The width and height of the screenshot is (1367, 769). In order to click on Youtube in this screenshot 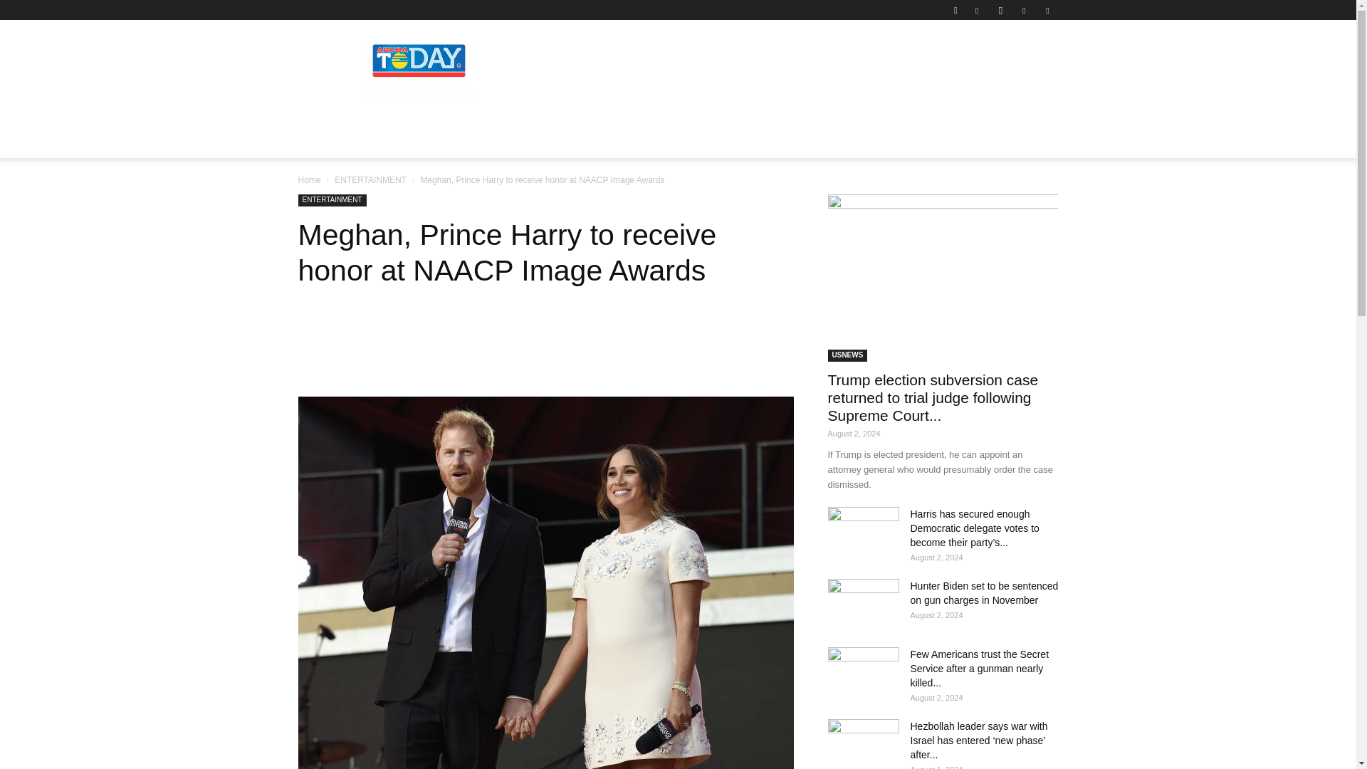, I will do `click(1047, 10)`.